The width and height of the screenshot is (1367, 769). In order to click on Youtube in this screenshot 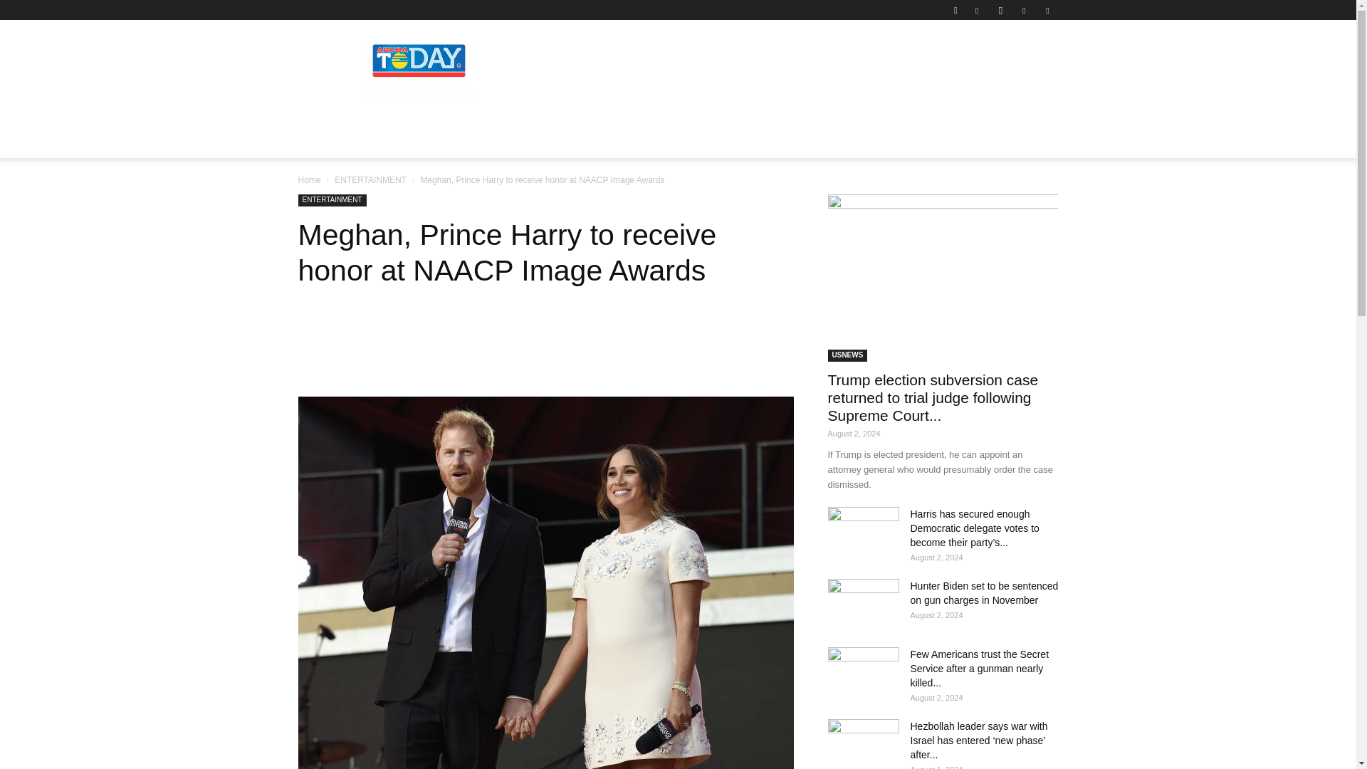, I will do `click(1047, 10)`.